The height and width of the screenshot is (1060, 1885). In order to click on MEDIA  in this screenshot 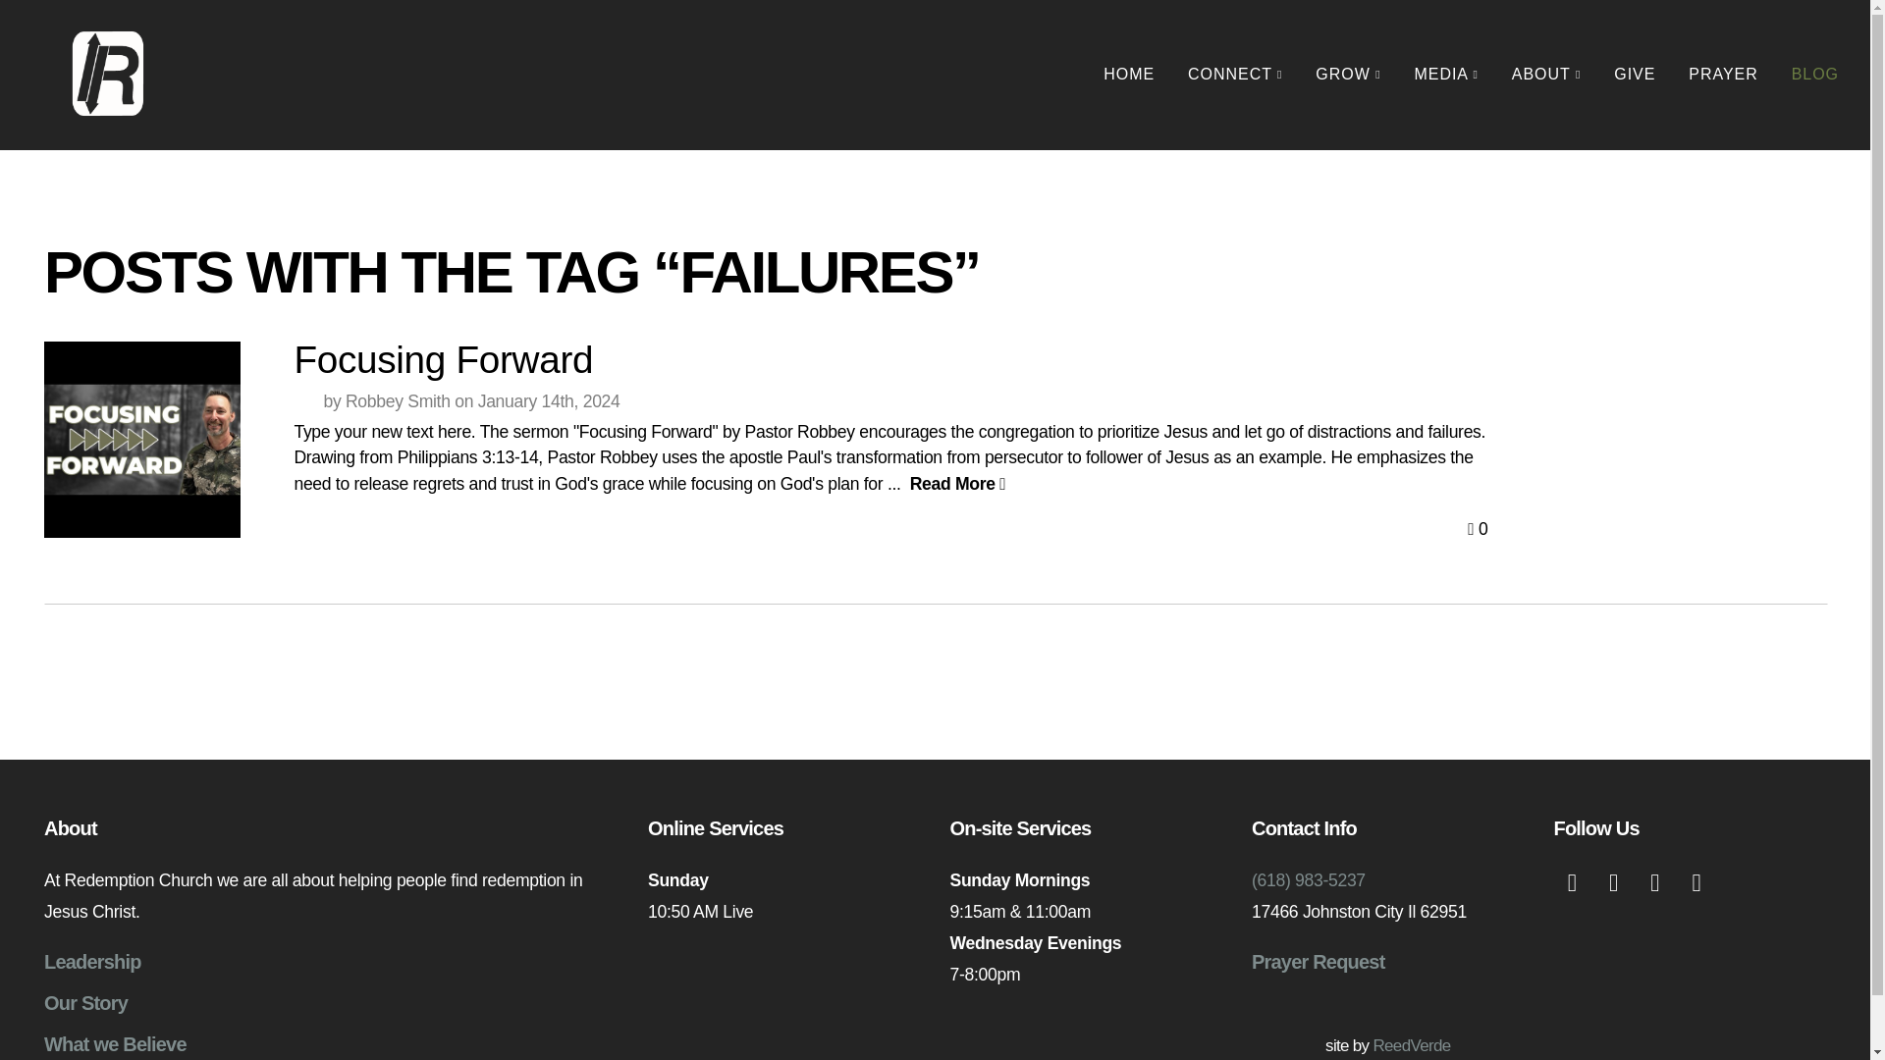, I will do `click(1446, 75)`.